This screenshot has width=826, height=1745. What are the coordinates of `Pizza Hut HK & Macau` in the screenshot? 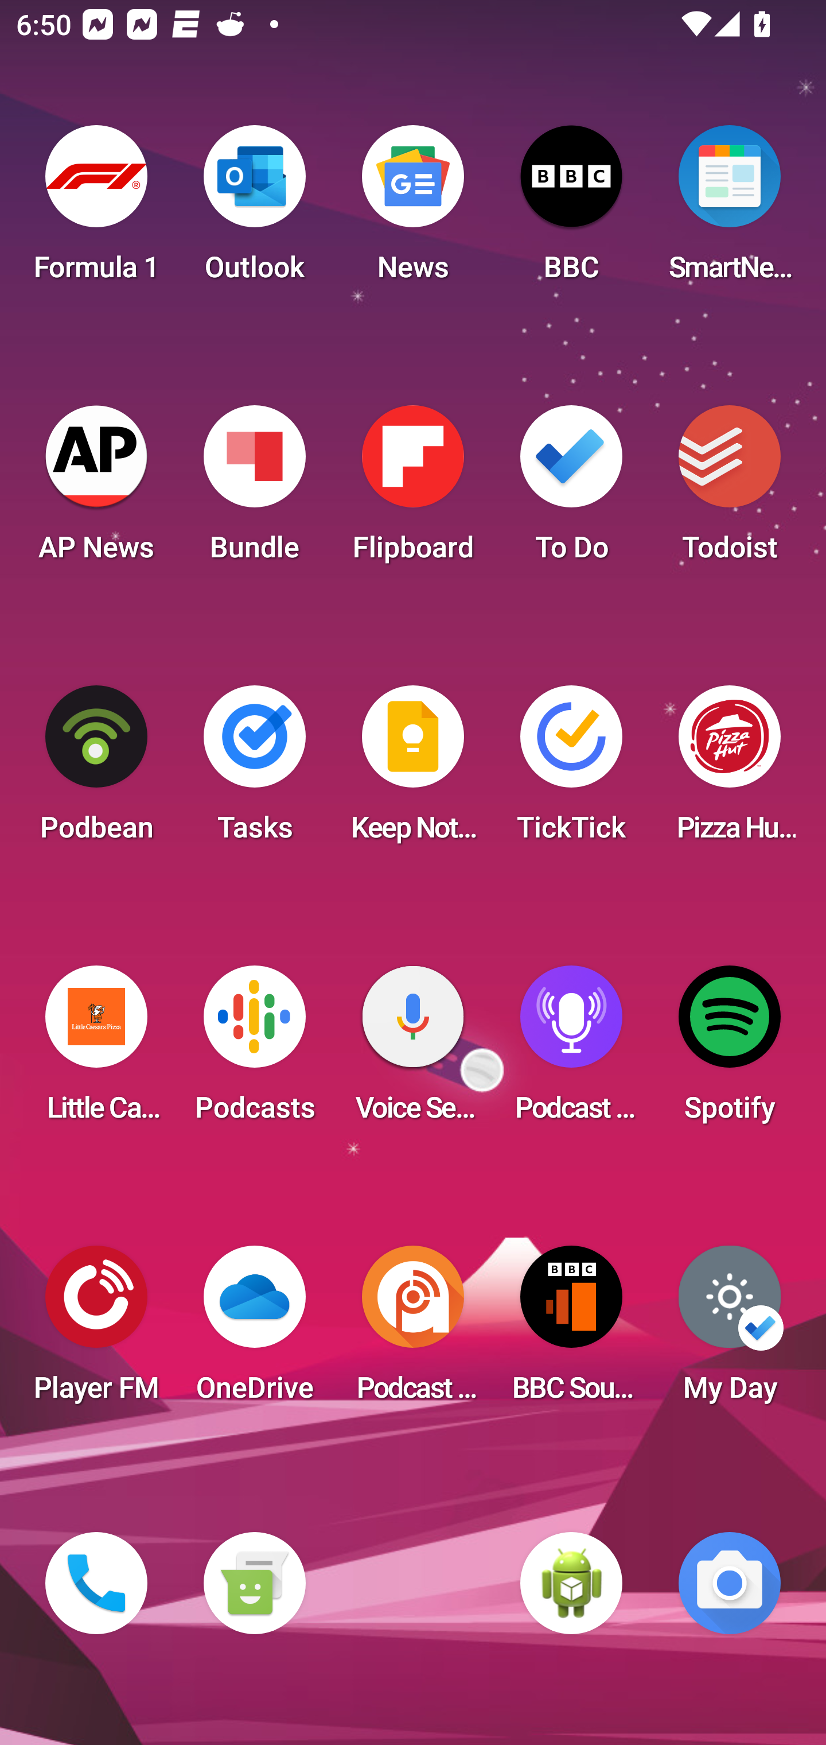 It's located at (730, 770).